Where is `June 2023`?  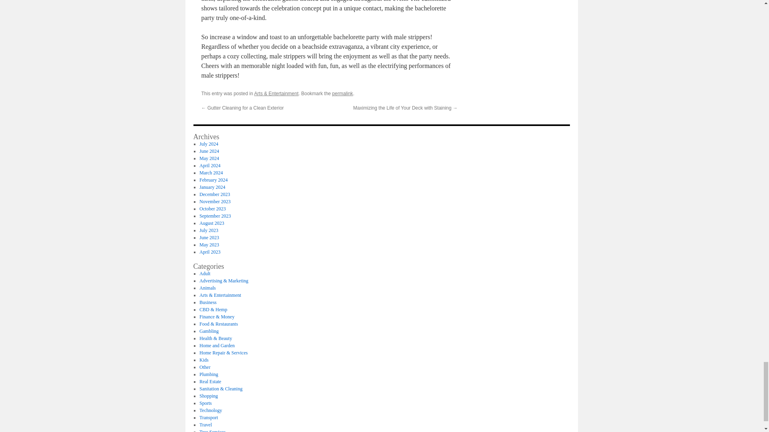
June 2023 is located at coordinates (209, 238).